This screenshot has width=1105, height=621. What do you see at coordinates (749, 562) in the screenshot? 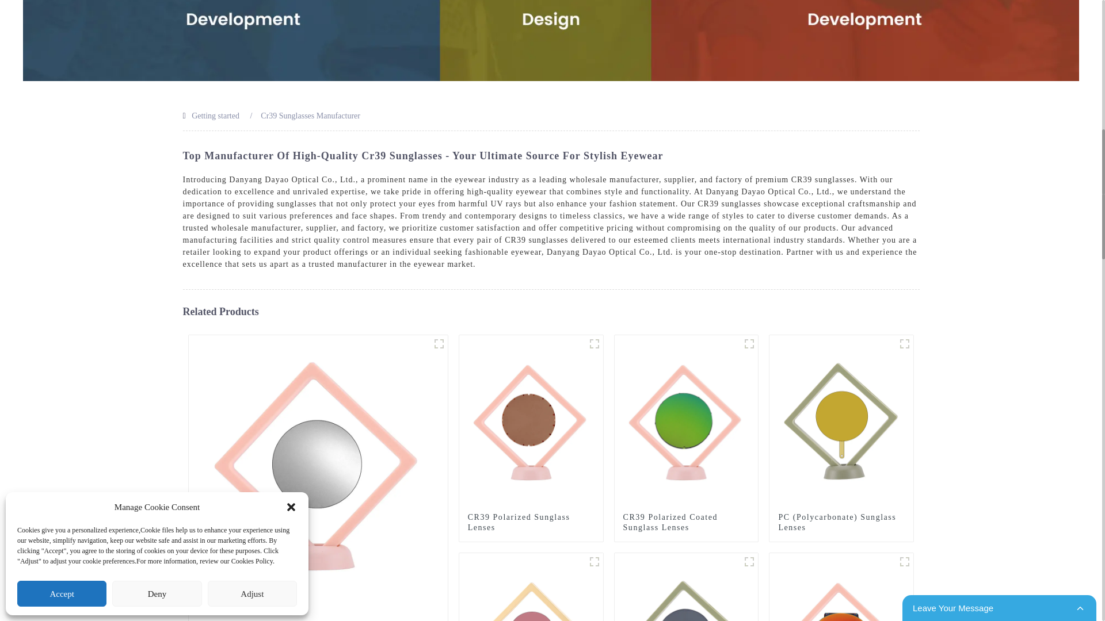
I see `CR-39 Tinted Sunlenses01` at bounding box center [749, 562].